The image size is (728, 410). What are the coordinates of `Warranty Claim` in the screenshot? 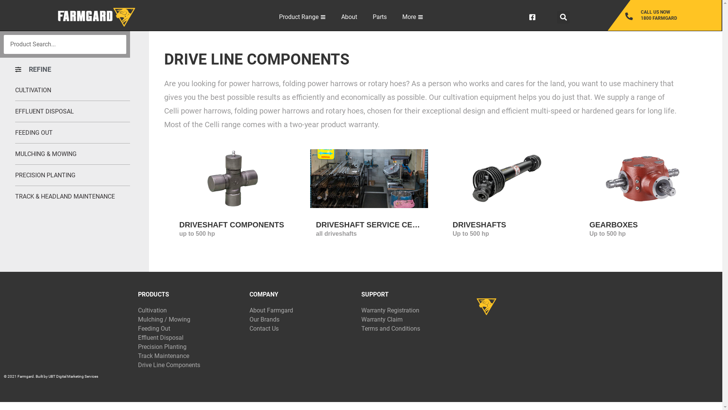 It's located at (413, 320).